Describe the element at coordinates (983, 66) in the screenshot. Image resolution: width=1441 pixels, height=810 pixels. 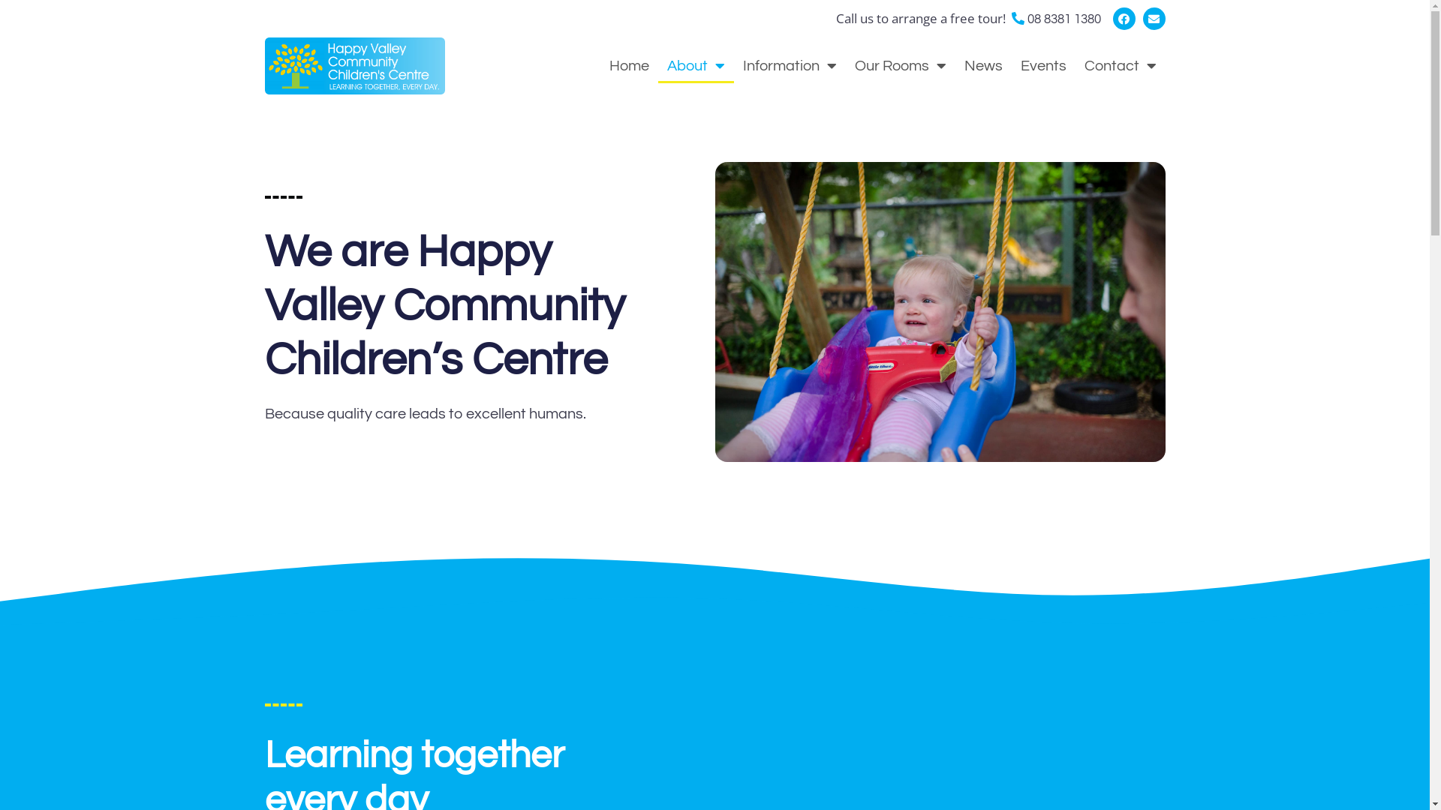
I see `News` at that location.